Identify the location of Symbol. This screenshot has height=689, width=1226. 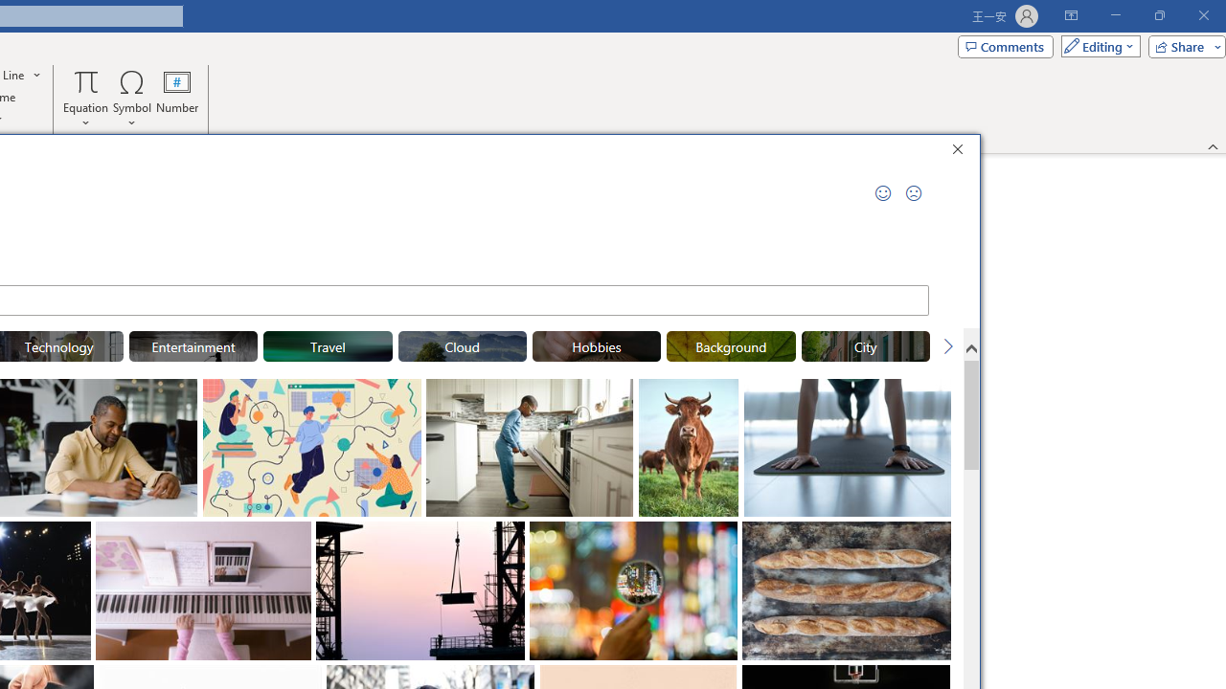
(132, 98).